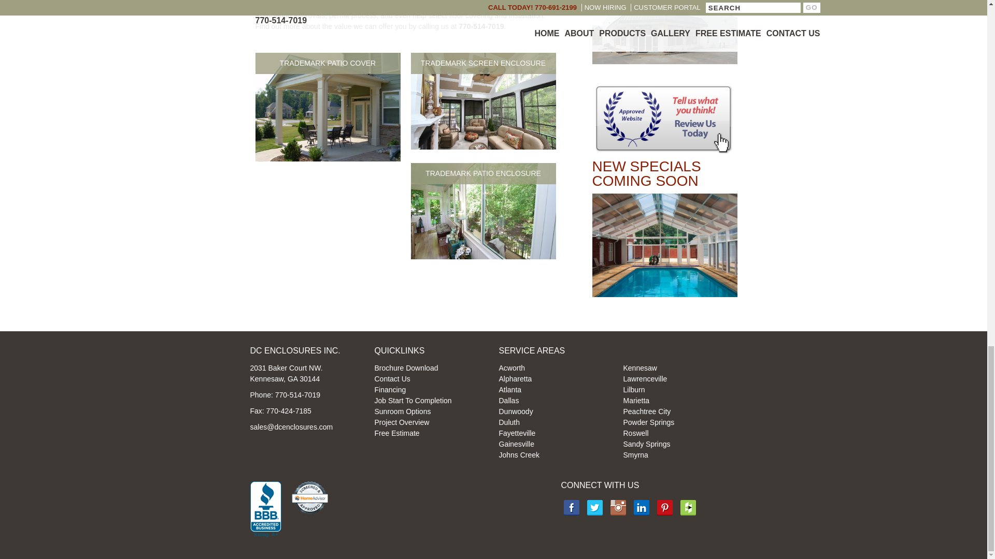 Image resolution: width=995 pixels, height=559 pixels. What do you see at coordinates (618, 507) in the screenshot?
I see `facebook` at bounding box center [618, 507].